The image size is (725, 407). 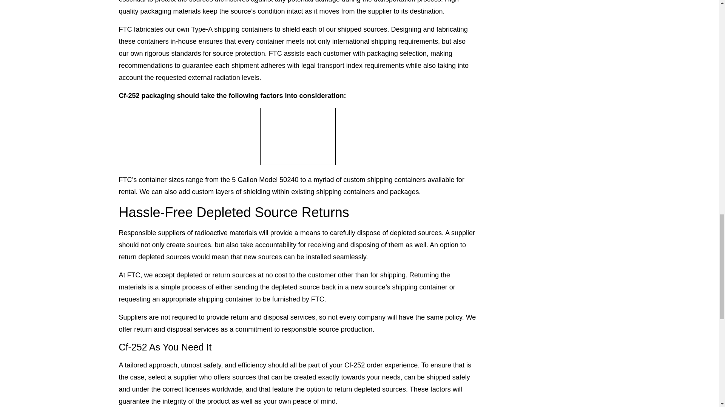 What do you see at coordinates (298, 136) in the screenshot?
I see `Cf-252 Packaging` at bounding box center [298, 136].